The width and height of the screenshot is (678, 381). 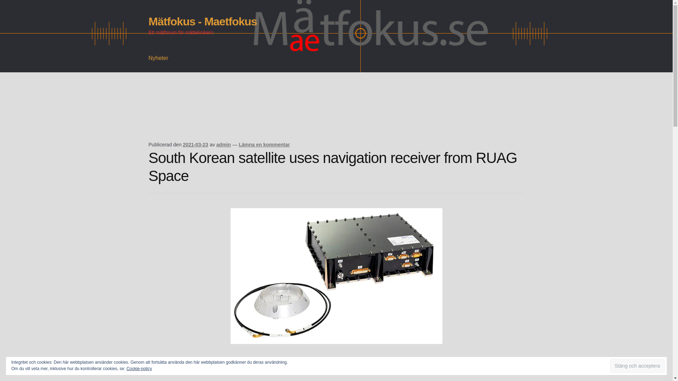 What do you see at coordinates (277, 116) in the screenshot?
I see `Advertisement` at bounding box center [277, 116].